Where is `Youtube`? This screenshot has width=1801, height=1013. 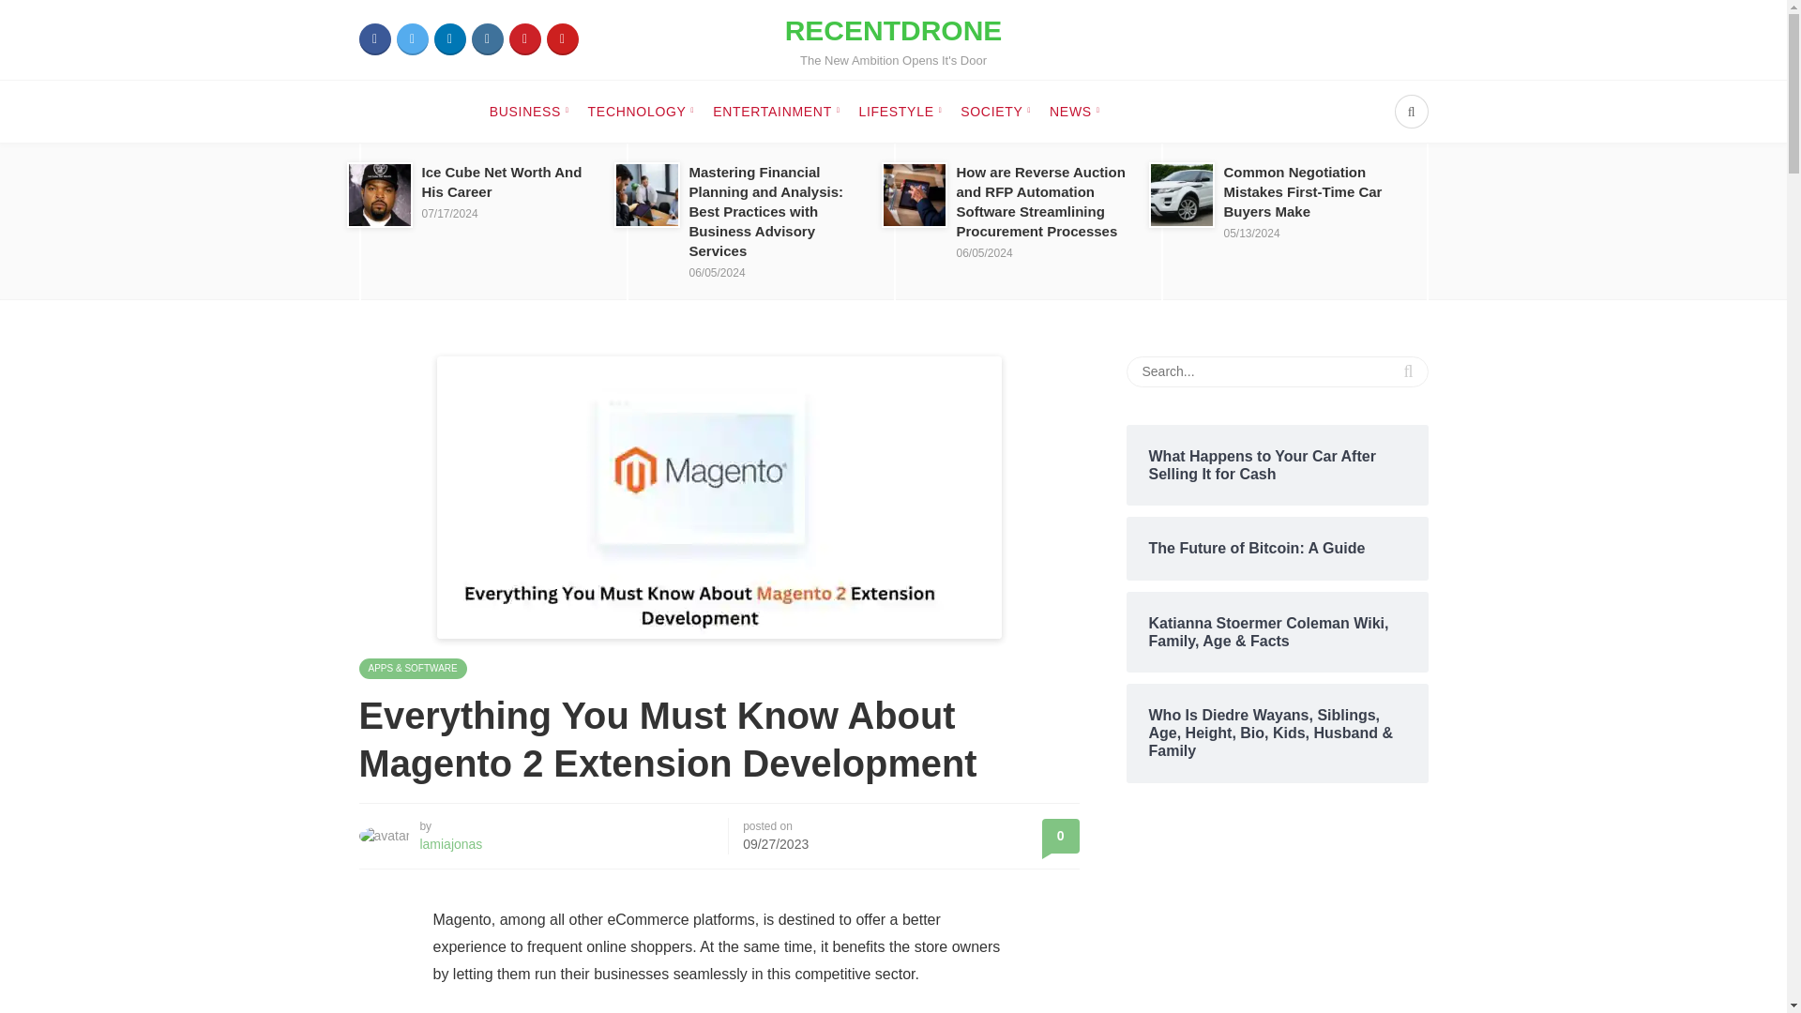 Youtube is located at coordinates (561, 39).